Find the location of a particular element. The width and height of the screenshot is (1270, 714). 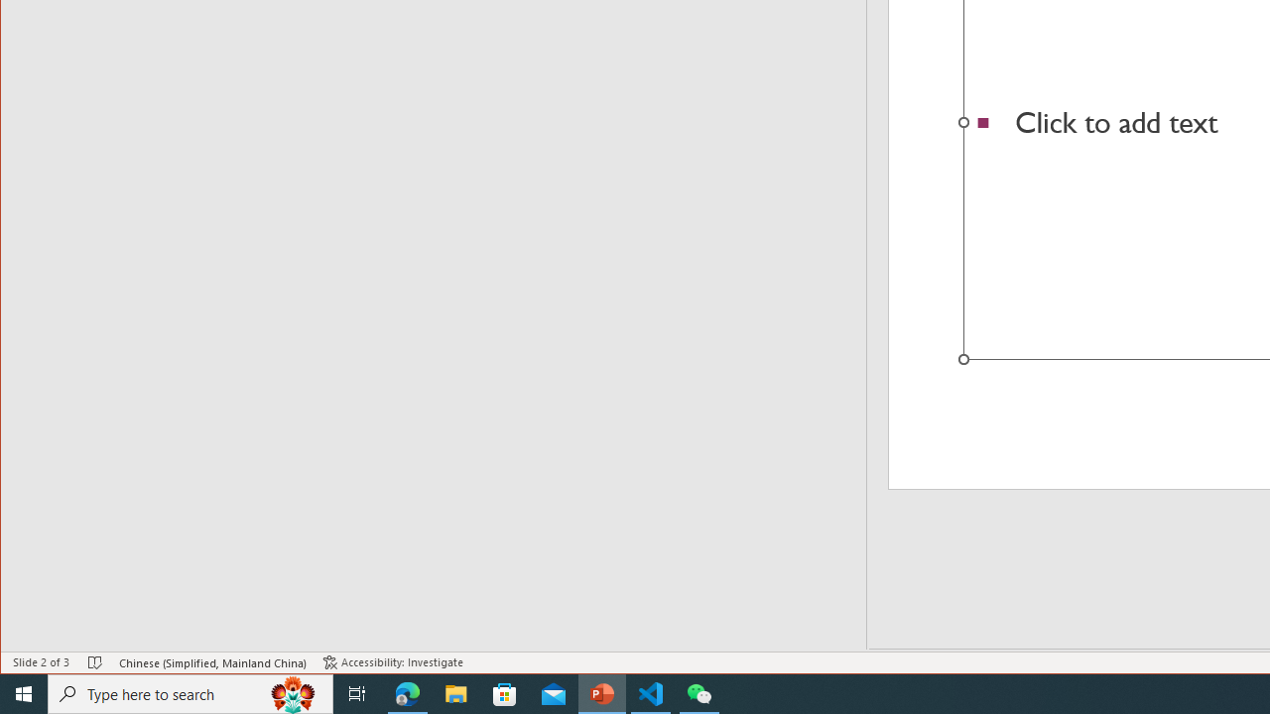

Visual Studio Code - 1 running window is located at coordinates (651, 694).